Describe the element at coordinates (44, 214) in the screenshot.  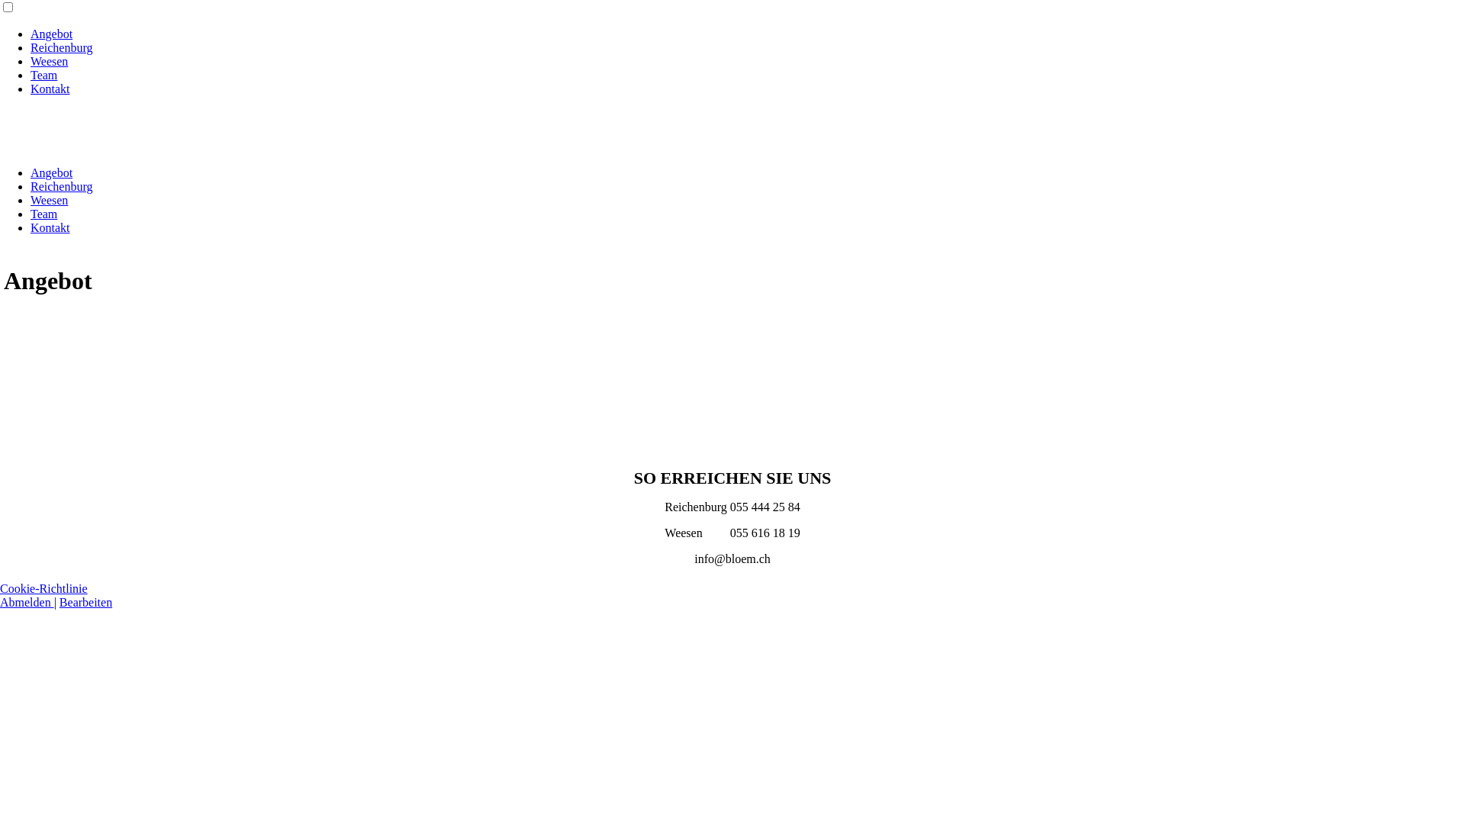
I see `Team` at that location.